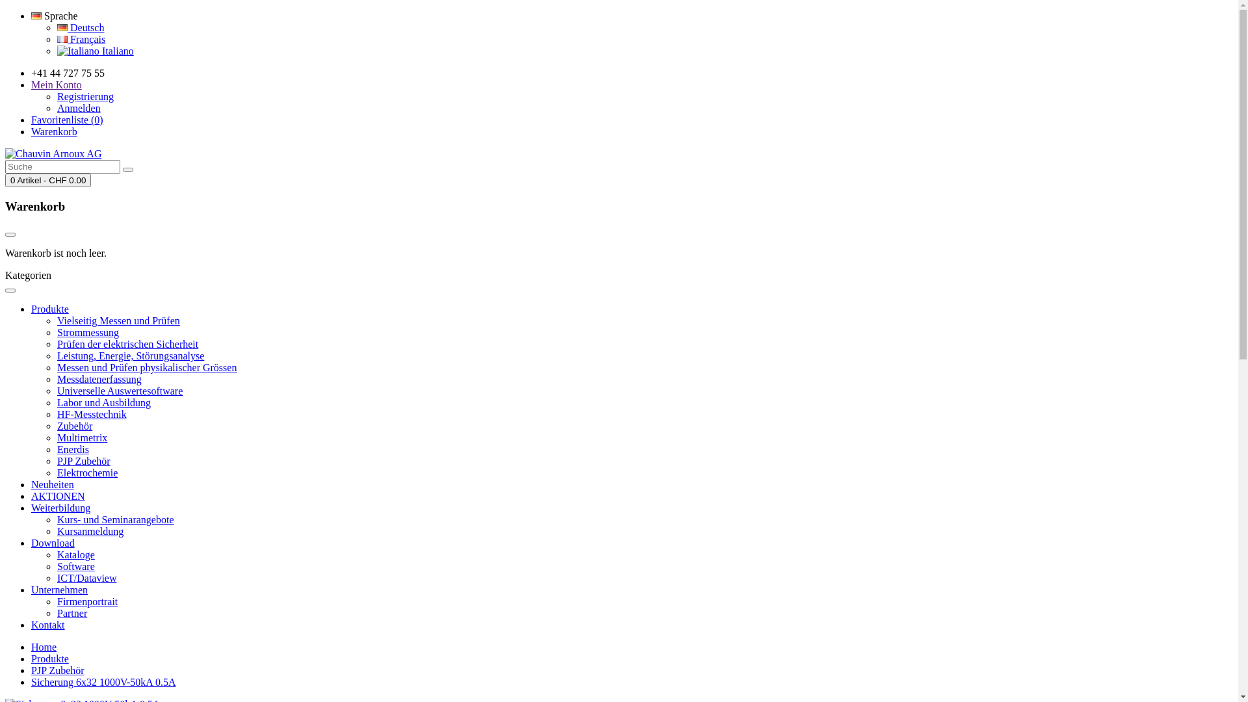  What do you see at coordinates (73, 450) in the screenshot?
I see `Enerdis` at bounding box center [73, 450].